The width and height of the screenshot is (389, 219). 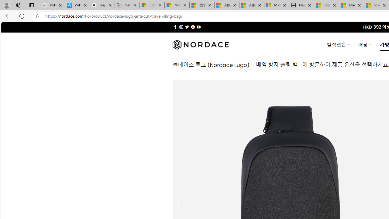 I want to click on Nordace, so click(x=201, y=45).